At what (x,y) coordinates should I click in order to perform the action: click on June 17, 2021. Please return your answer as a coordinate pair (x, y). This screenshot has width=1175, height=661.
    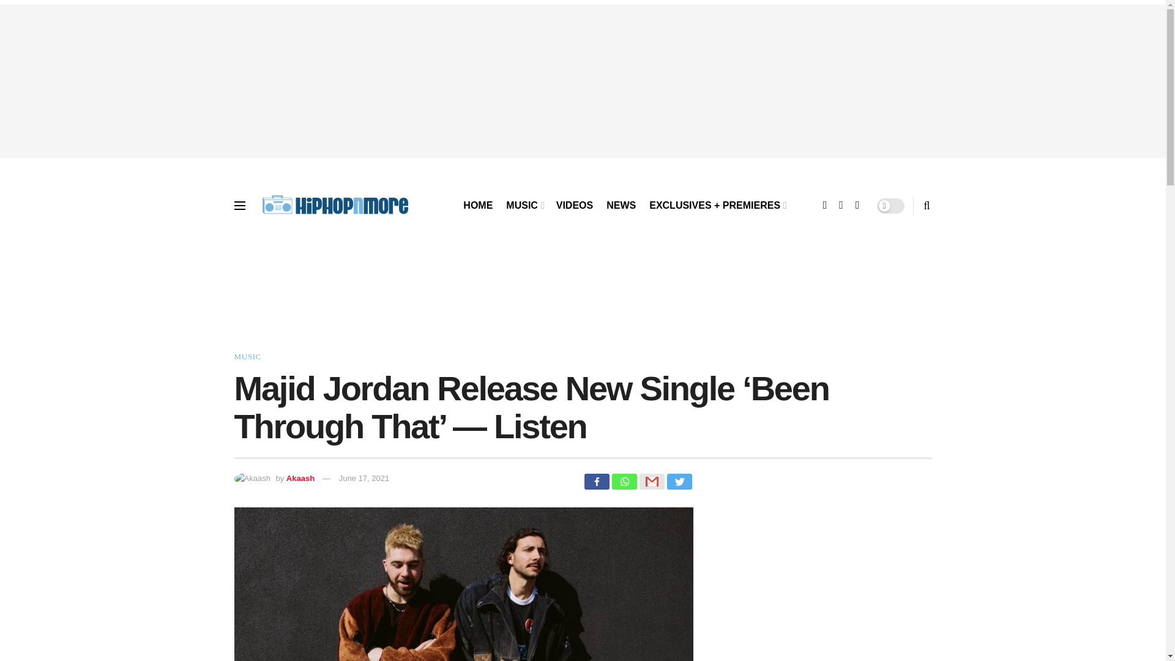
    Looking at the image, I should click on (364, 479).